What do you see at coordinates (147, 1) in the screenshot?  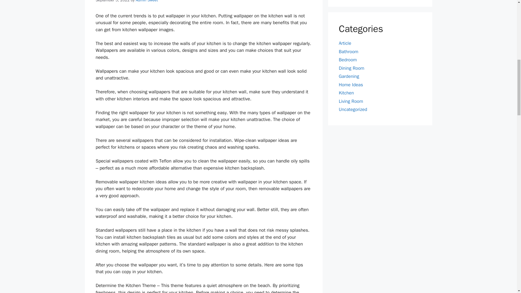 I see `Admin Sweet` at bounding box center [147, 1].